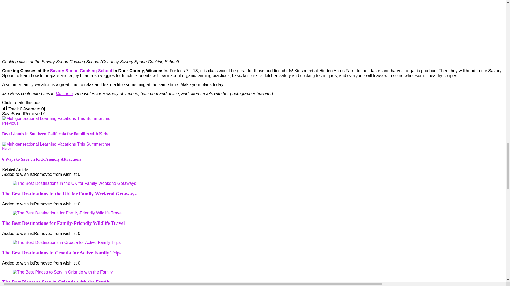  I want to click on The Best Destinations for Family-Friendly Wildlife Travel, so click(69, 194).